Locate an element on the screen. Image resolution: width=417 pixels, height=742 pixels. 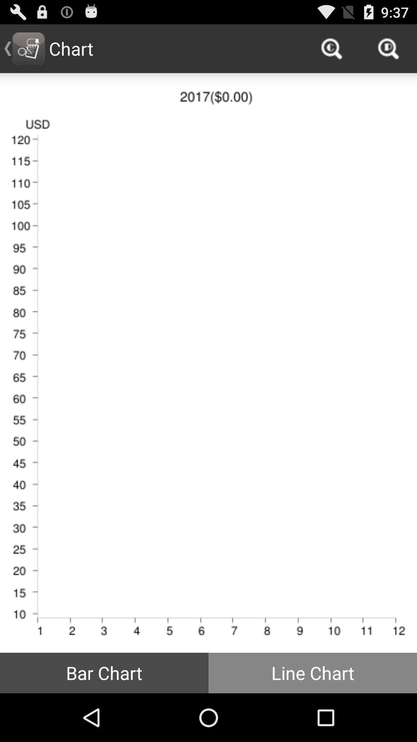
turn on the bar chart button is located at coordinates (104, 672).